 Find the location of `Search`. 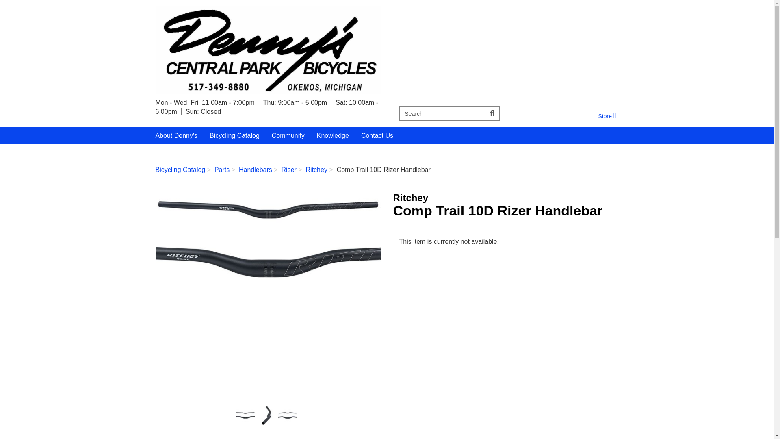

Search is located at coordinates (493, 114).